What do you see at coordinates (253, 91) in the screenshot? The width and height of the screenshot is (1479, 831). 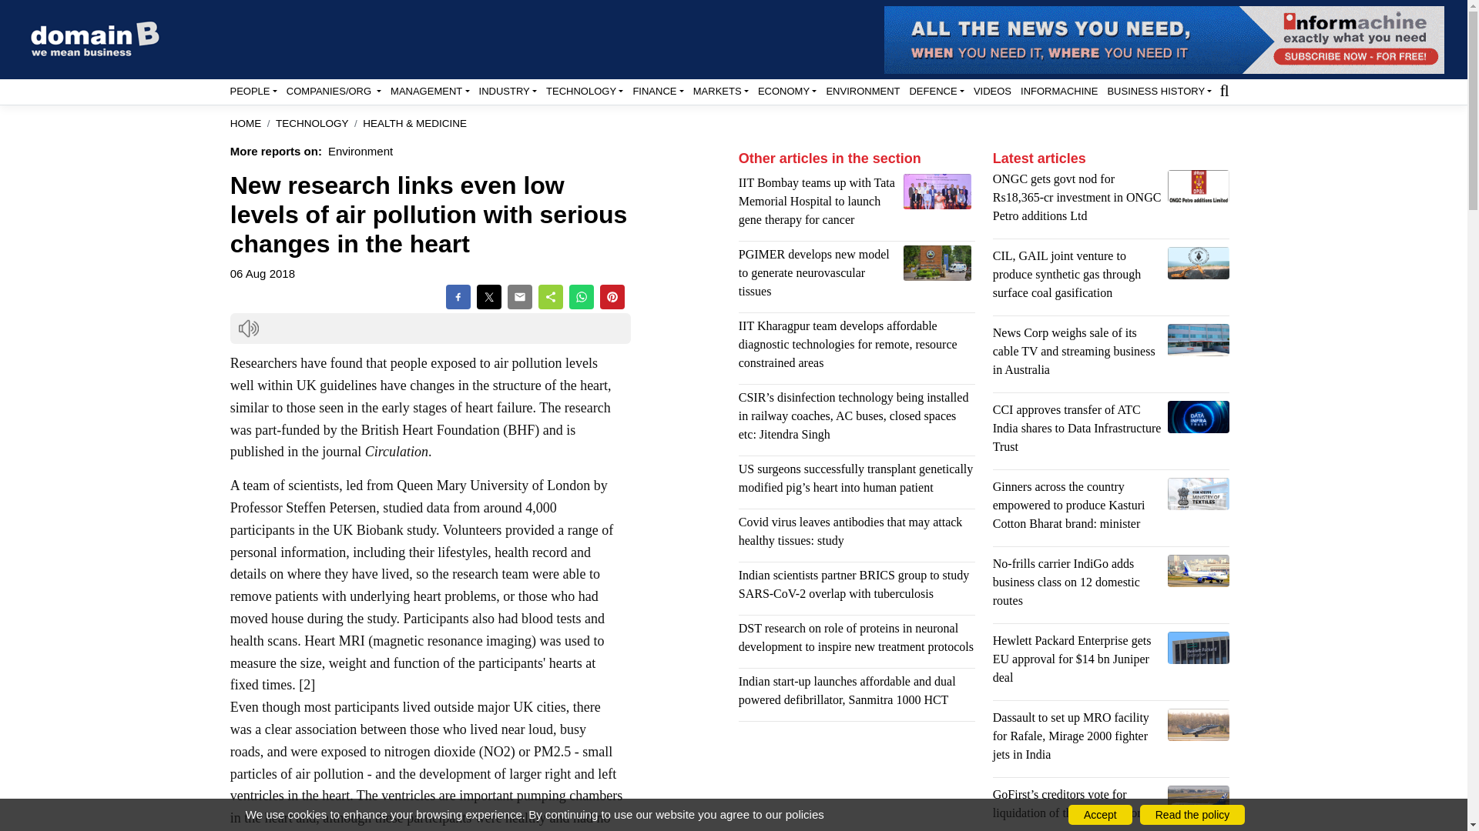 I see `PEOPLE` at bounding box center [253, 91].